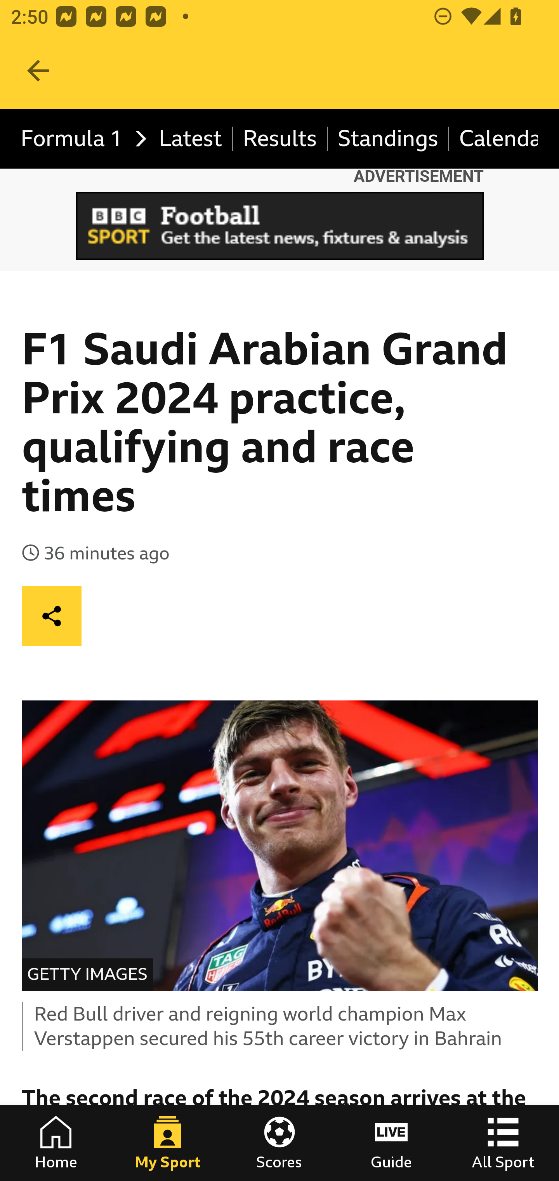 Image resolution: width=559 pixels, height=1181 pixels. What do you see at coordinates (503, 1143) in the screenshot?
I see `All Sport` at bounding box center [503, 1143].